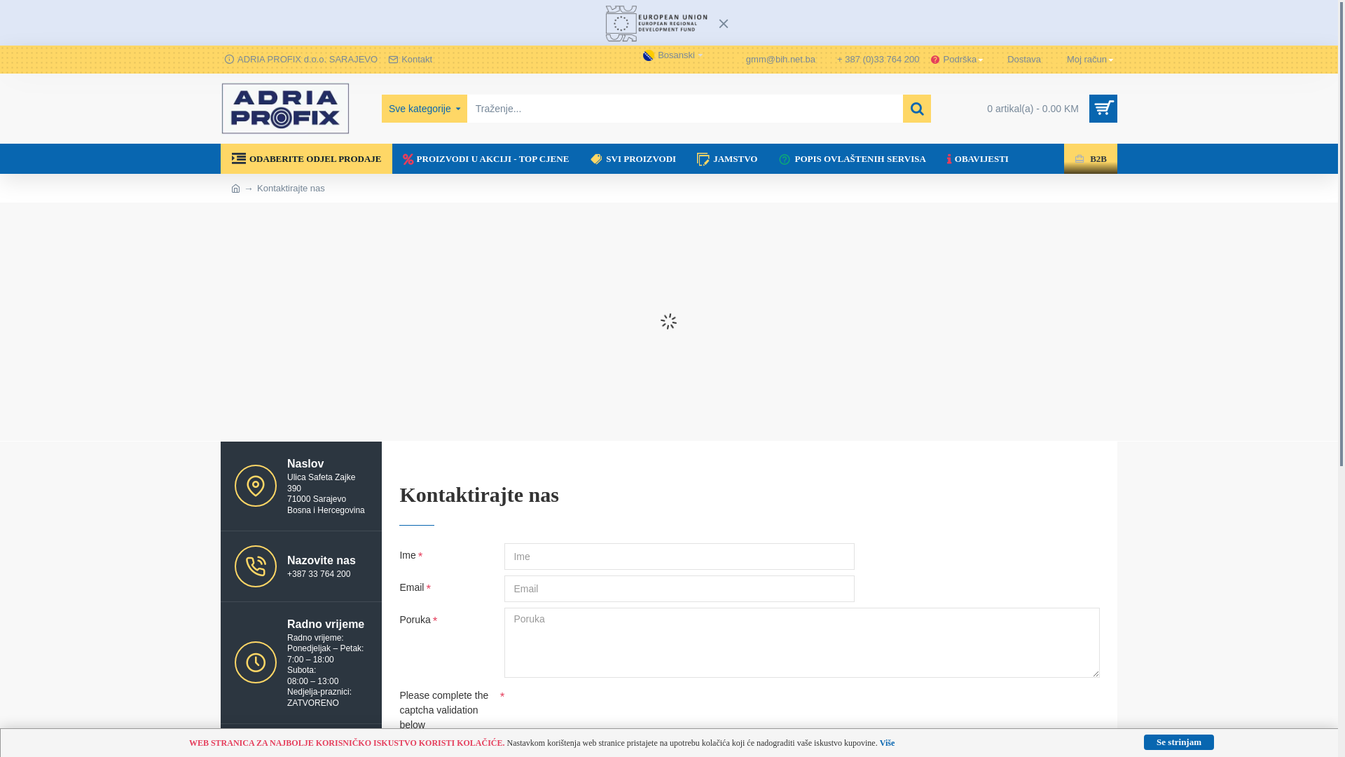 Image resolution: width=1345 pixels, height=757 pixels. I want to click on JAMSTVO, so click(727, 158).